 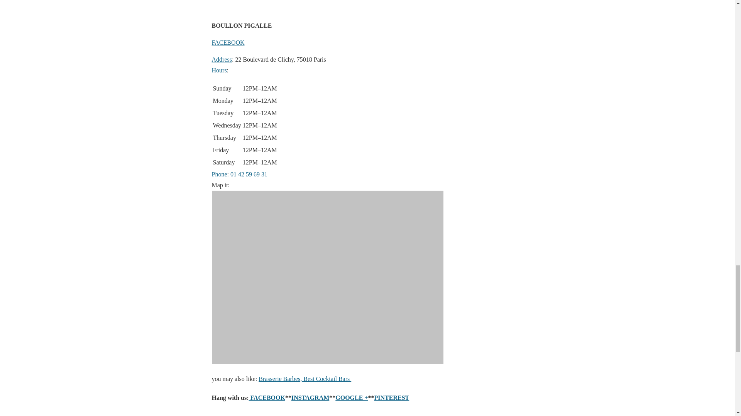 What do you see at coordinates (249, 174) in the screenshot?
I see `Call via Hangouts` at bounding box center [249, 174].